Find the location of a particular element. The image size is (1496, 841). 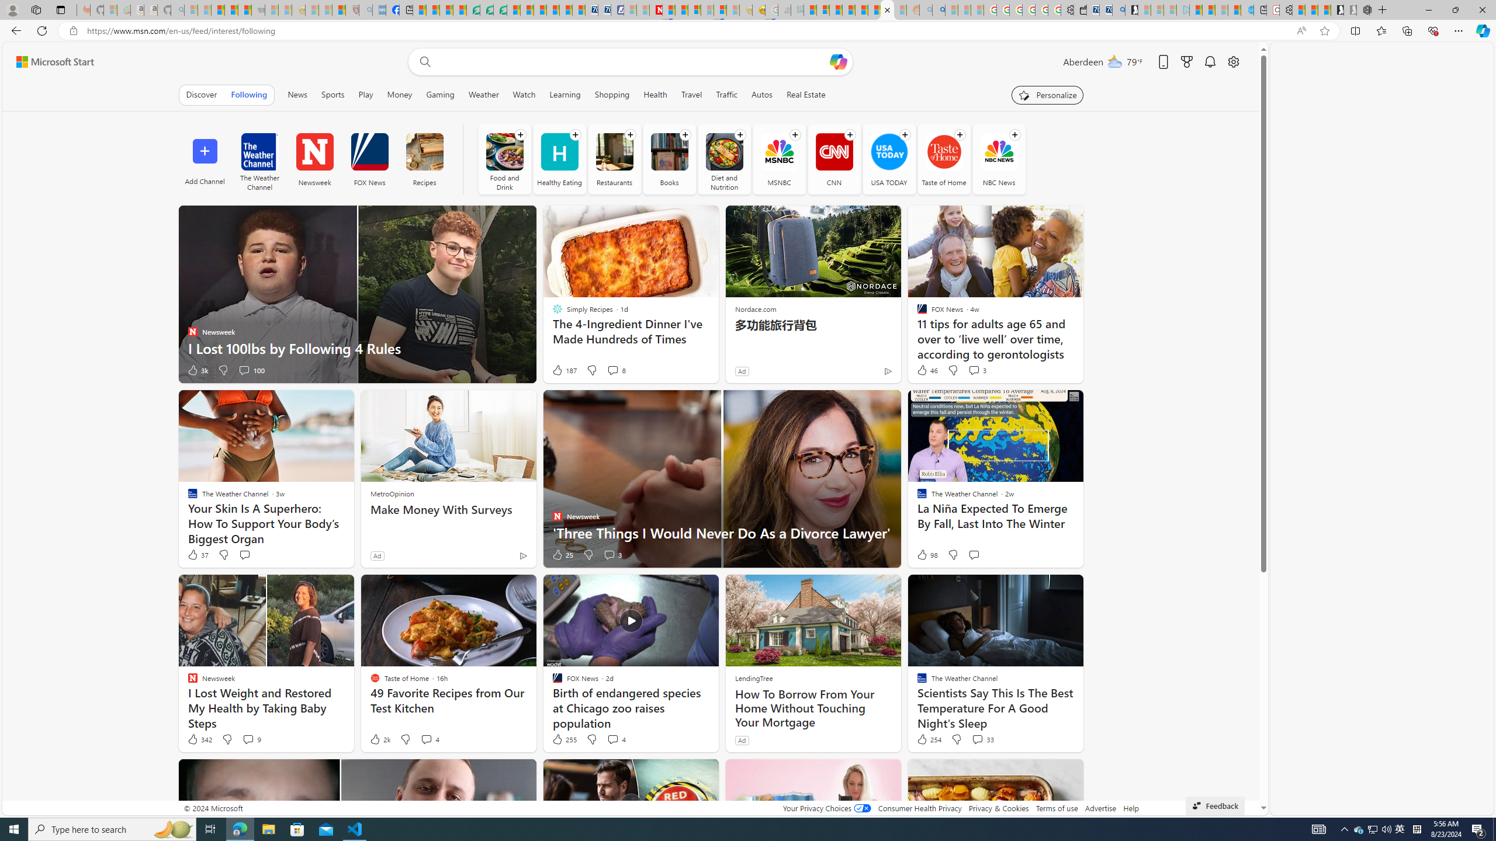

98 Like is located at coordinates (927, 555).